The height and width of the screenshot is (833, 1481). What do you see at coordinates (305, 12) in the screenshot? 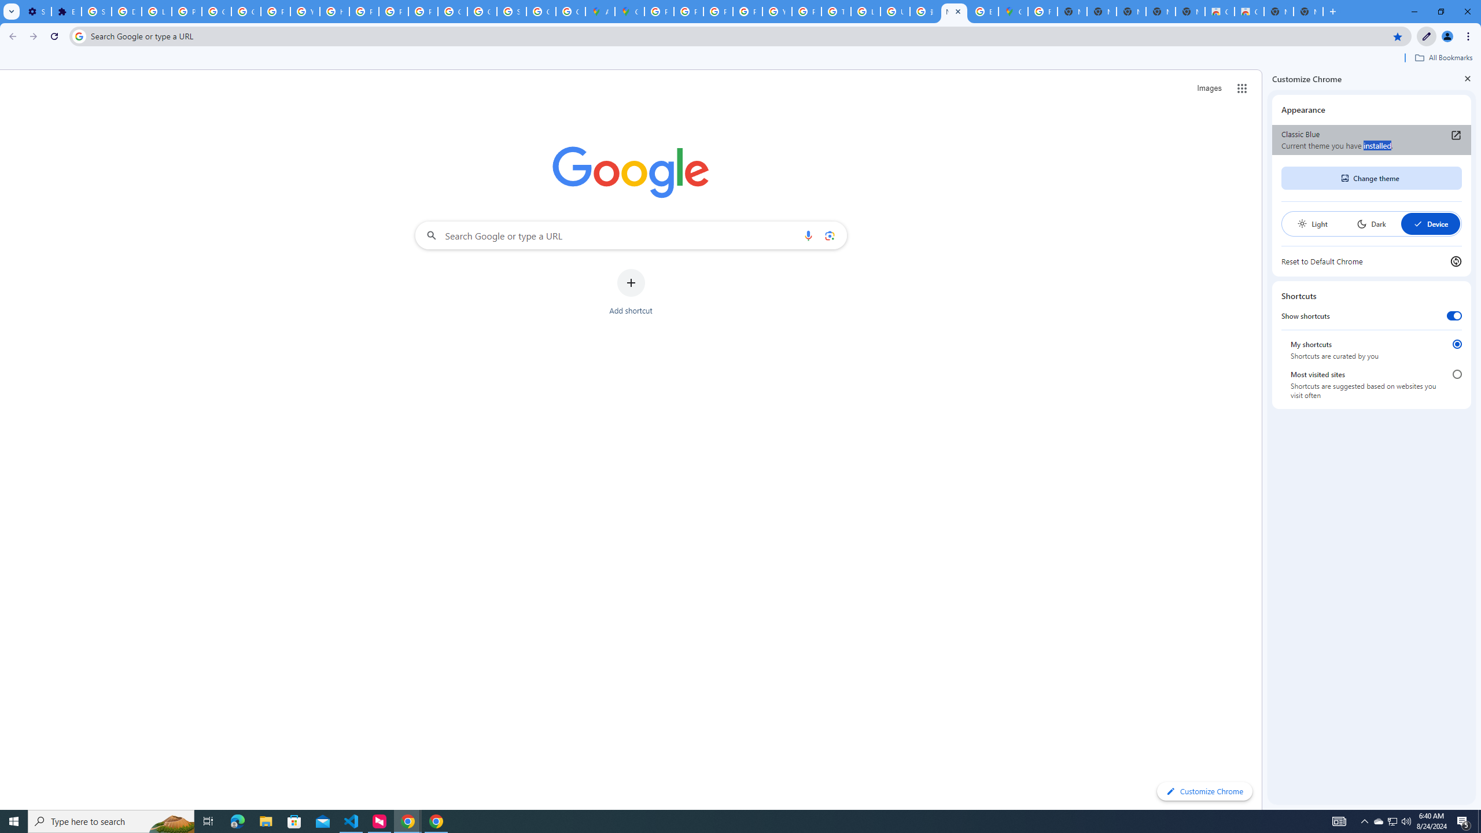
I see `YouTube` at bounding box center [305, 12].